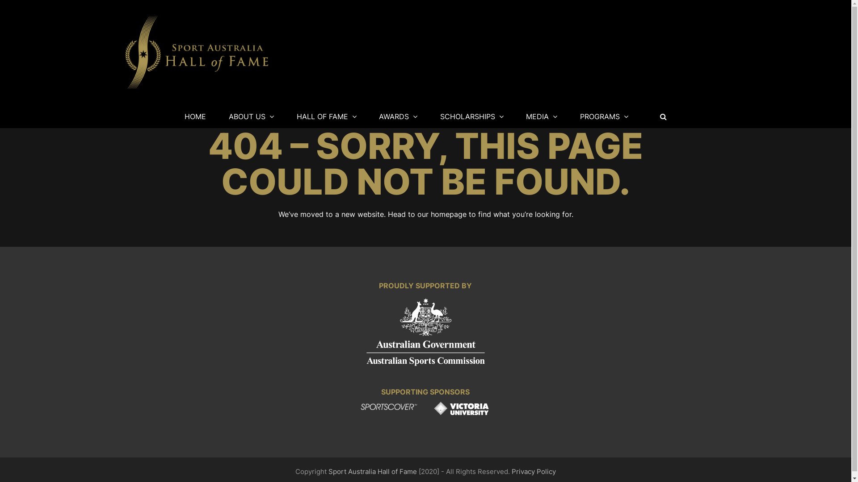 Image resolution: width=858 pixels, height=482 pixels. I want to click on HALL OF FAME, so click(327, 116).